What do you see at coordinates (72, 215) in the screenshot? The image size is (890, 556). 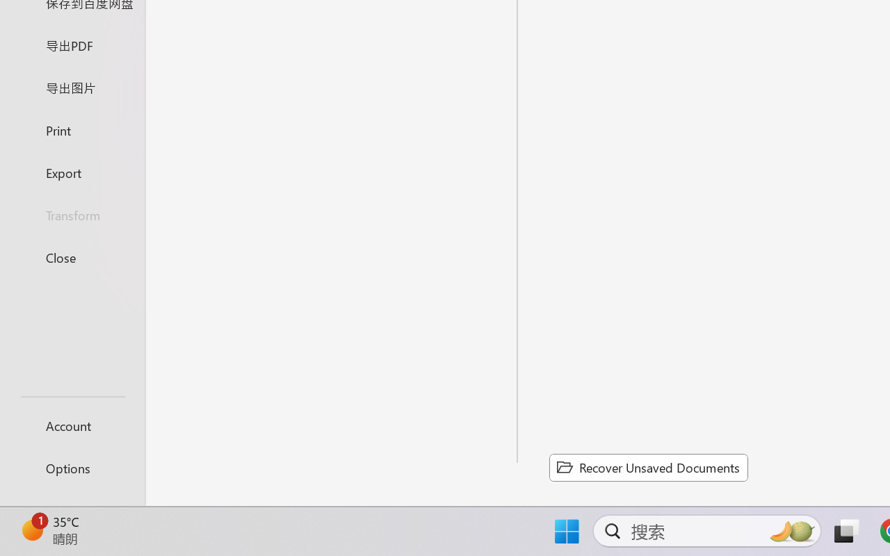 I see `Transform` at bounding box center [72, 215].